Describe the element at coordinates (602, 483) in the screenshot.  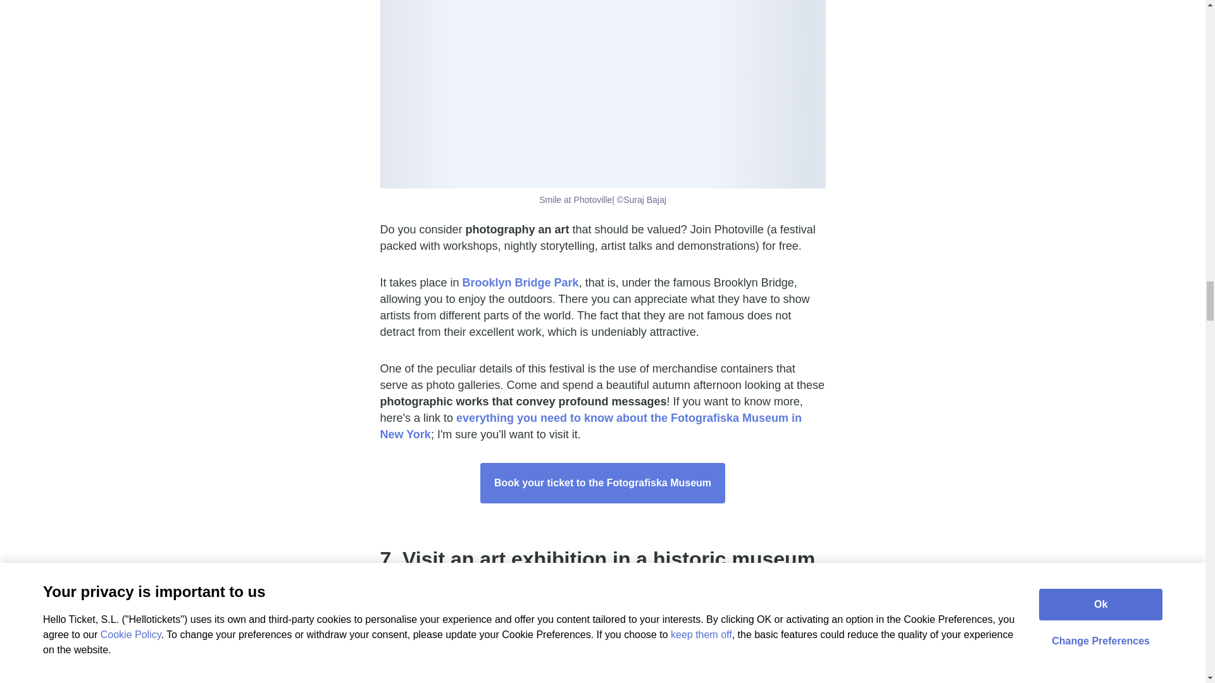
I see `Book your ticket to the Fotografiska Museum` at that location.